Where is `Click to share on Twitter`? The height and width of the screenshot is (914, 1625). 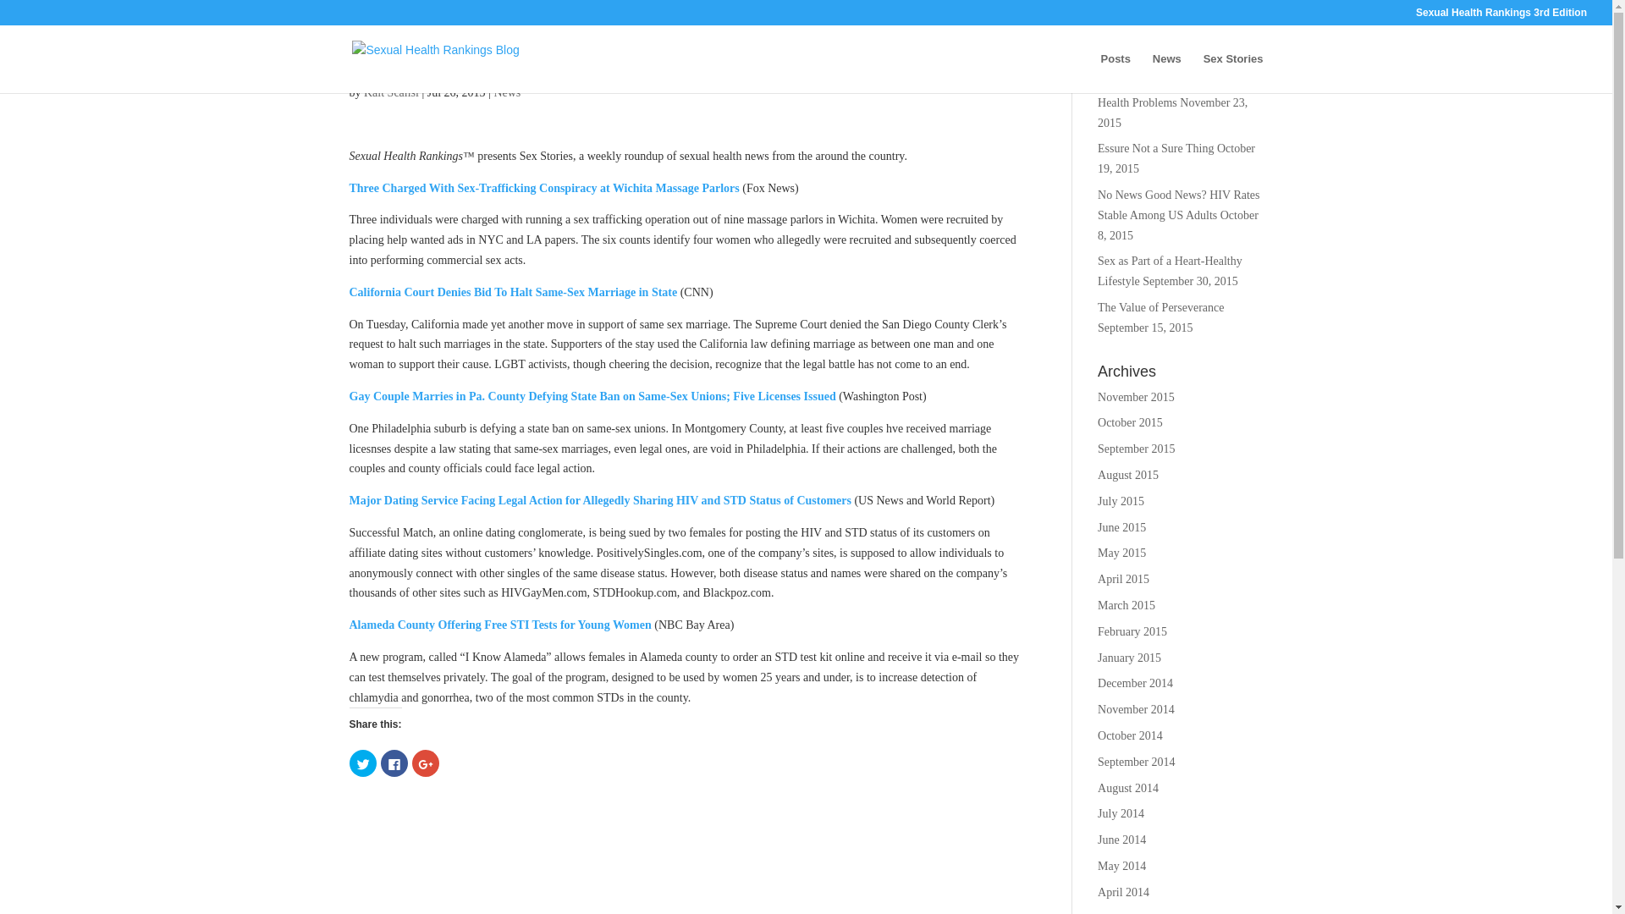 Click to share on Twitter is located at coordinates (362, 763).